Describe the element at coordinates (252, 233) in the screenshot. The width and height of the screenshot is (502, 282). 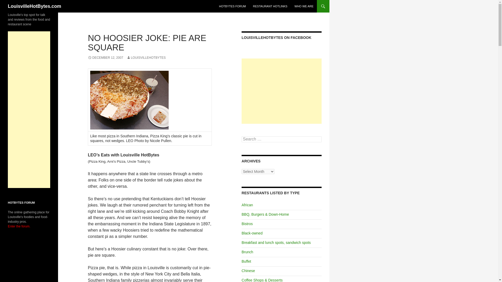
I see `Black-owned` at that location.